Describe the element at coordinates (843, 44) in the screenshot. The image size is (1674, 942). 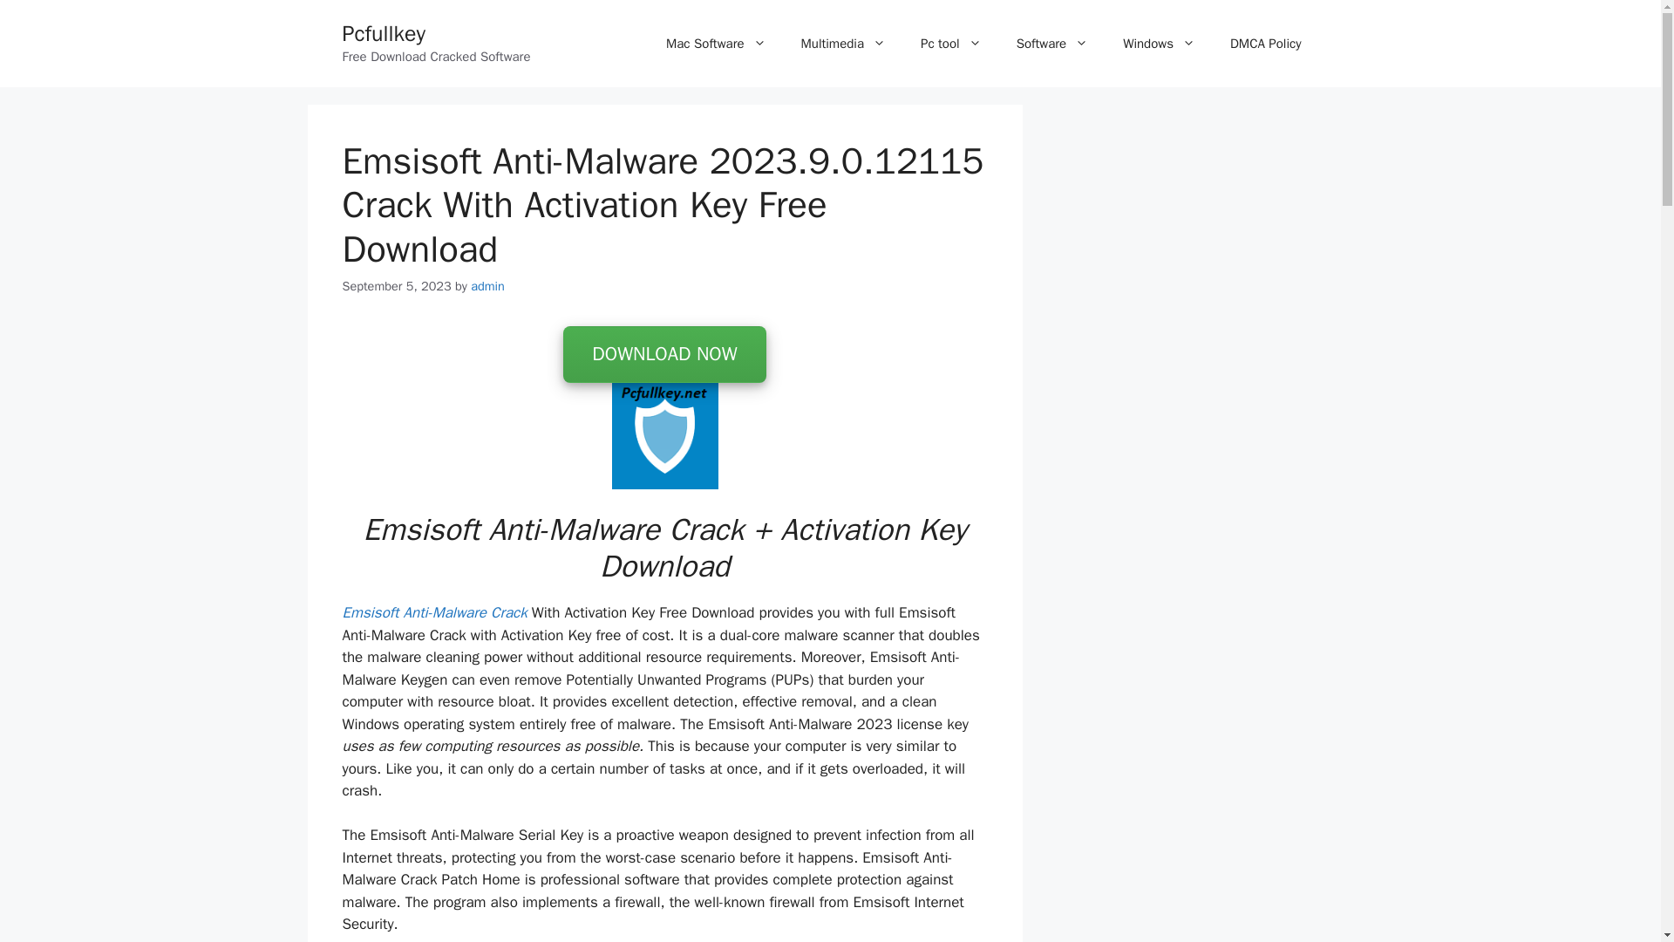
I see `Multimedia` at that location.